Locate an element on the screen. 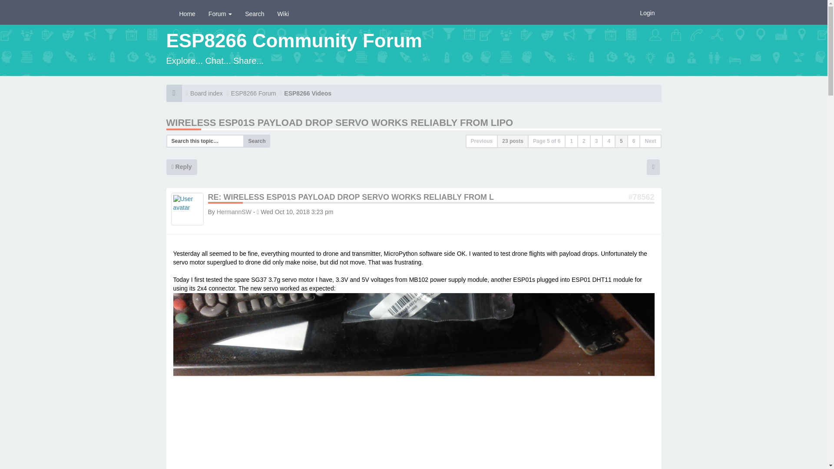  Post is located at coordinates (641, 197).